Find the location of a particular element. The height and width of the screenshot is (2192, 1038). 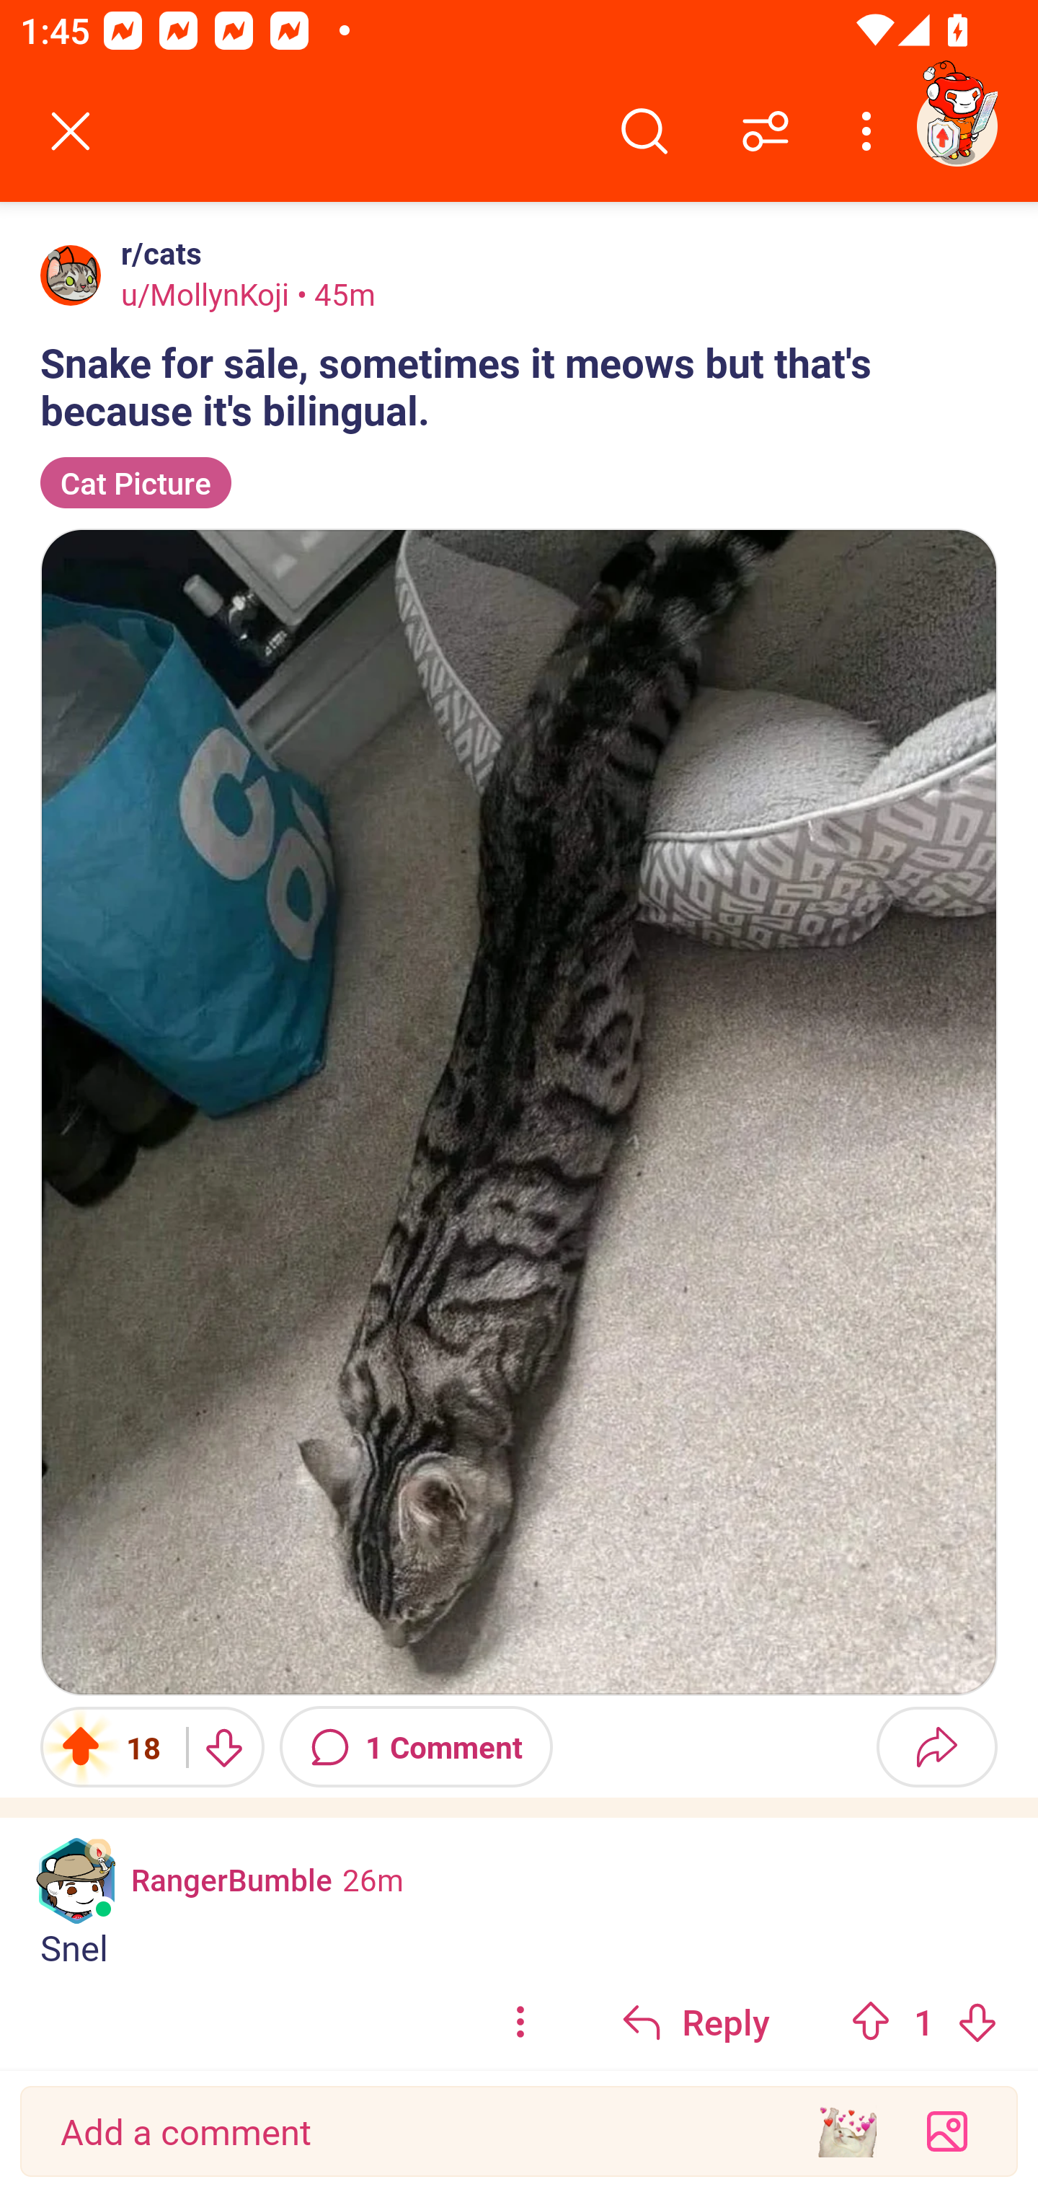

r/cats is located at coordinates (156, 253).